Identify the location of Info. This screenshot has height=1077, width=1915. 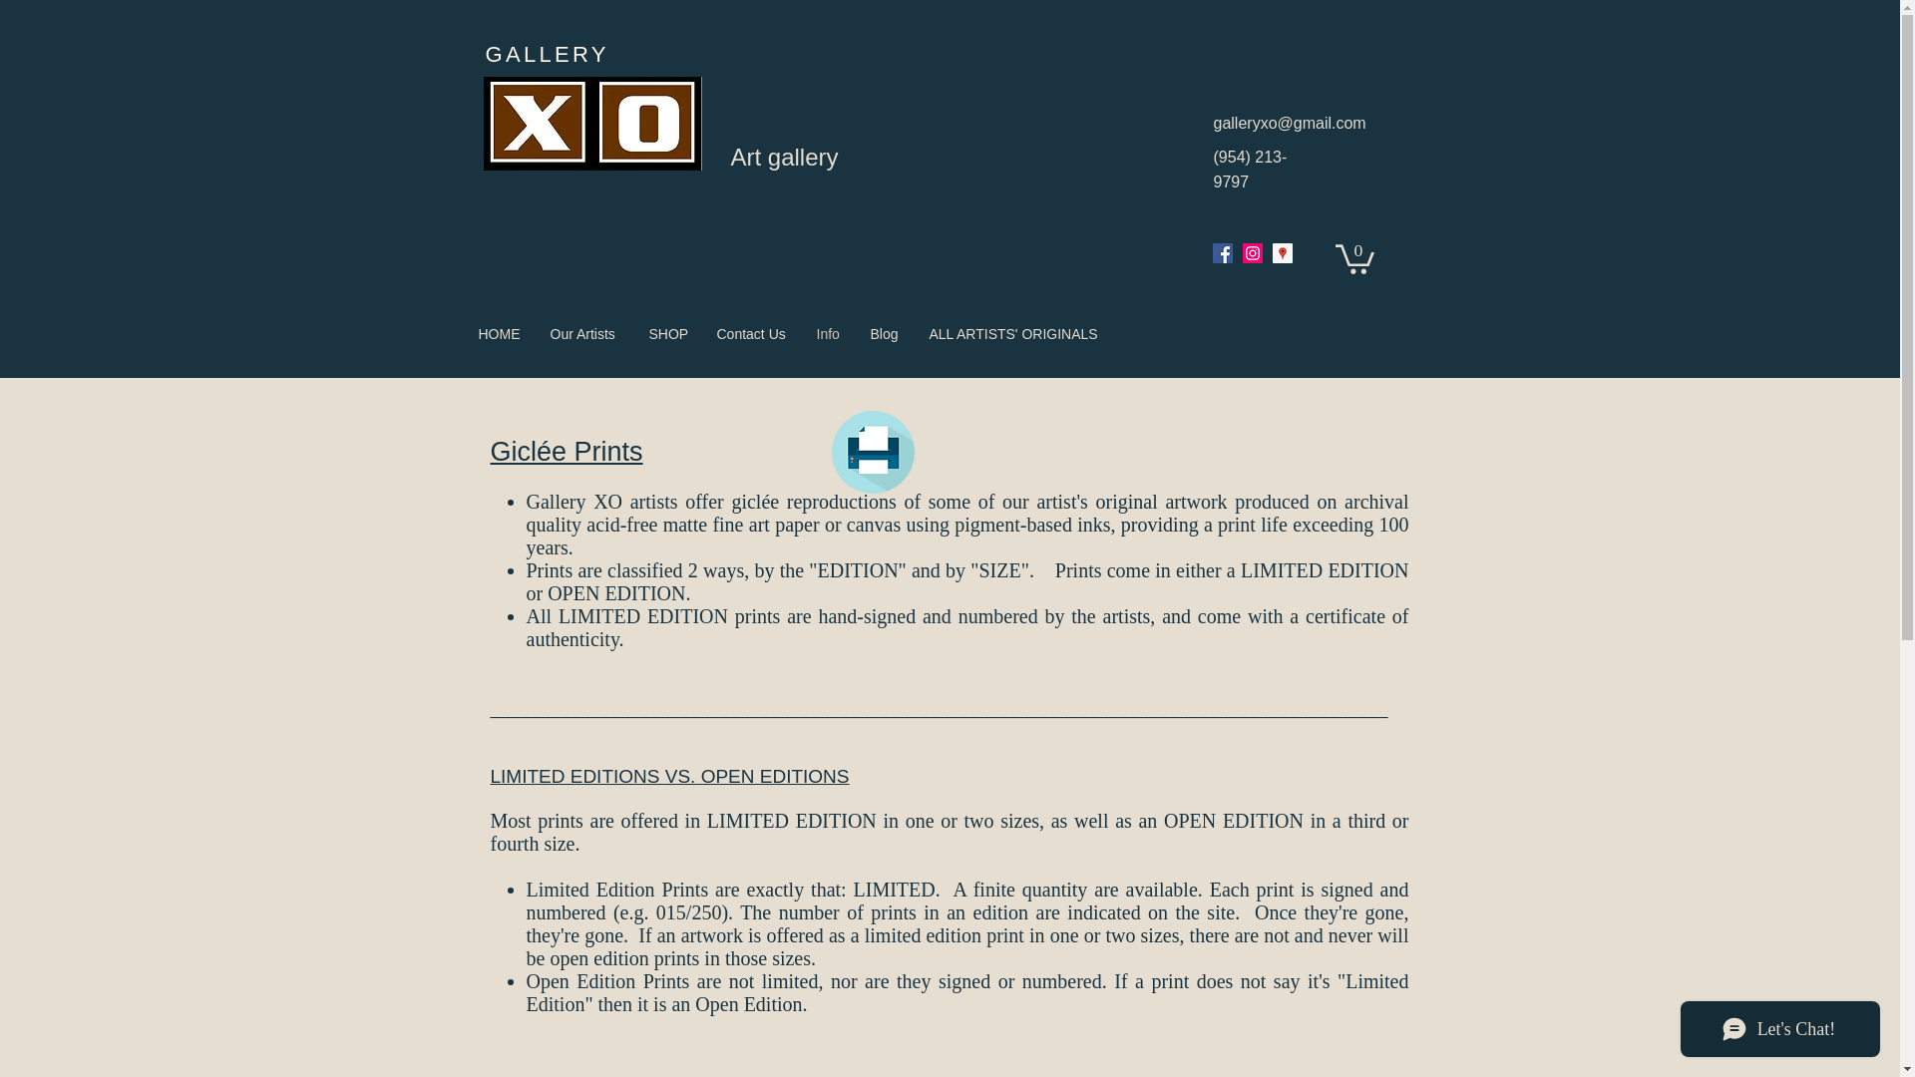
(829, 333).